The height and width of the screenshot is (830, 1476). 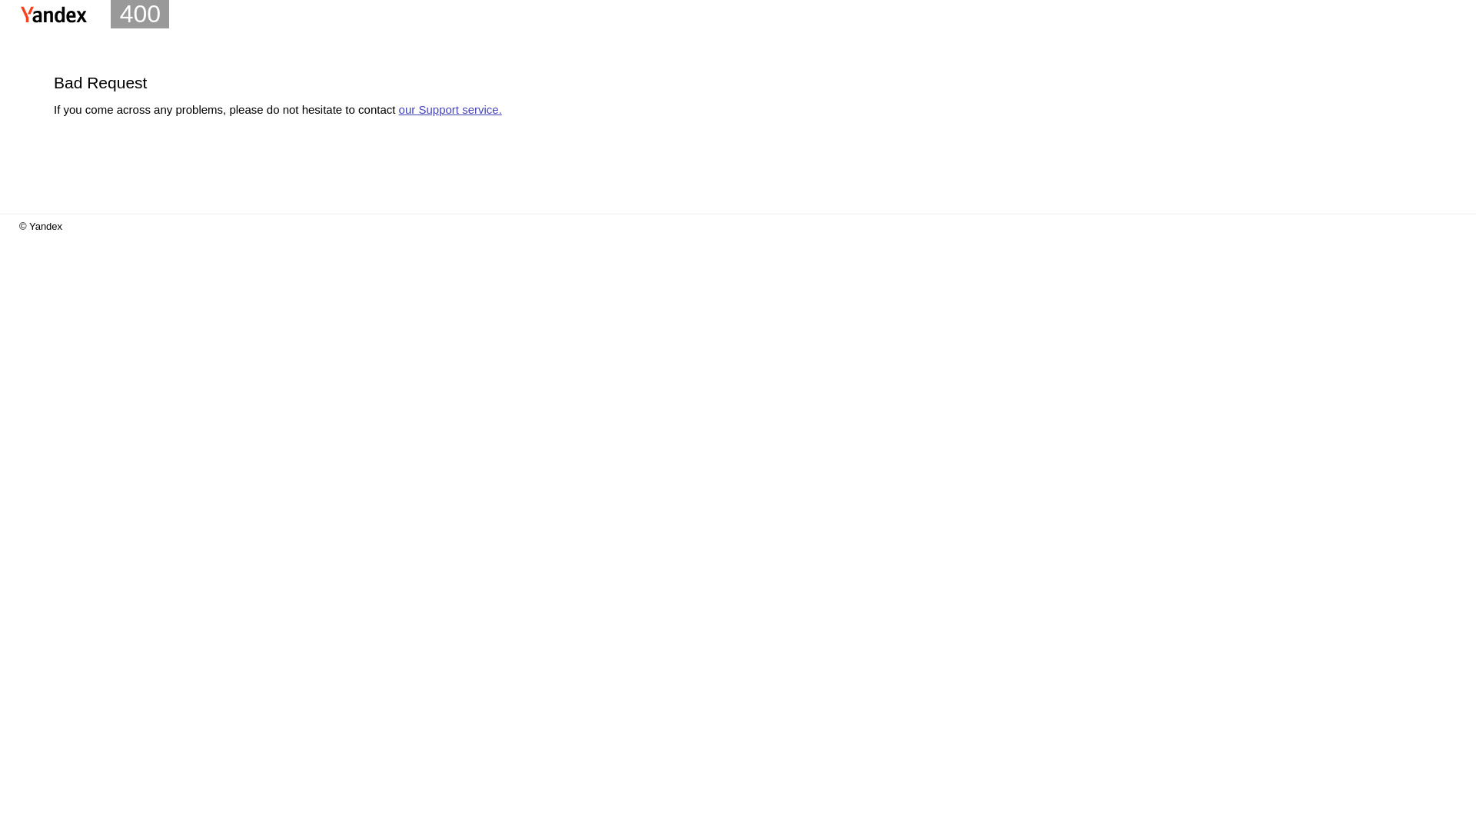 What do you see at coordinates (54, 15) in the screenshot?
I see `Yandex` at bounding box center [54, 15].